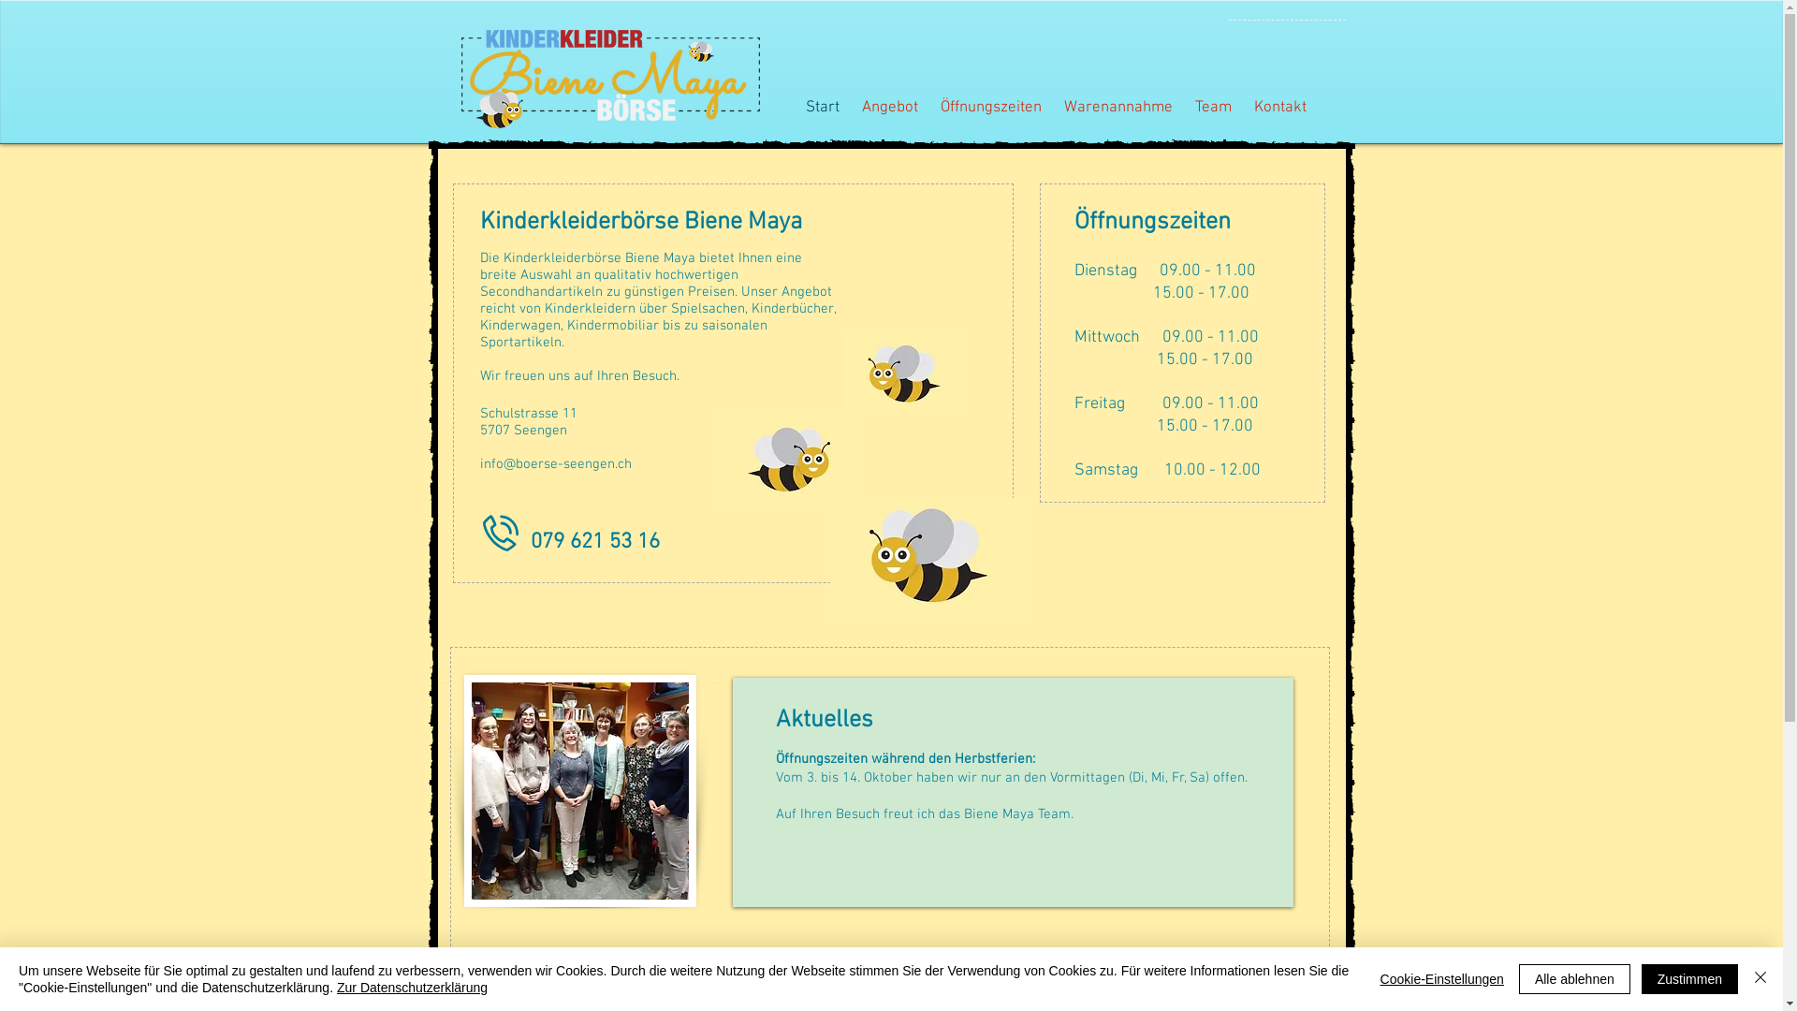 The width and height of the screenshot is (1797, 1011). I want to click on Angebot, so click(889, 108).